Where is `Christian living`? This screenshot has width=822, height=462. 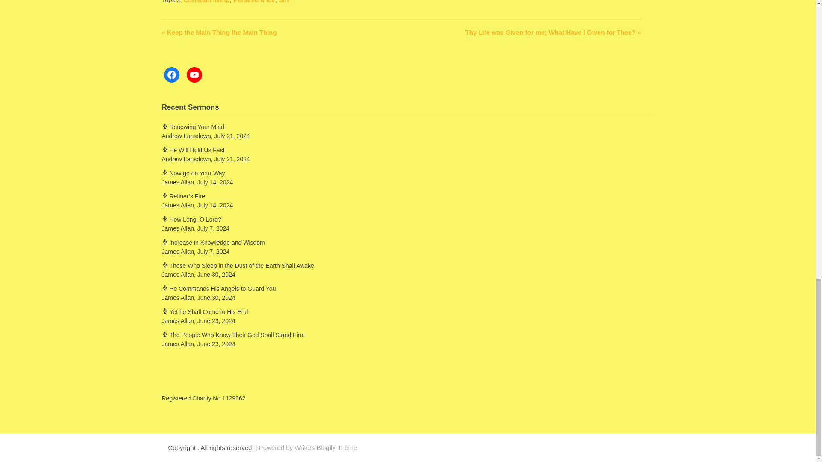
Christian living is located at coordinates (206, 2).